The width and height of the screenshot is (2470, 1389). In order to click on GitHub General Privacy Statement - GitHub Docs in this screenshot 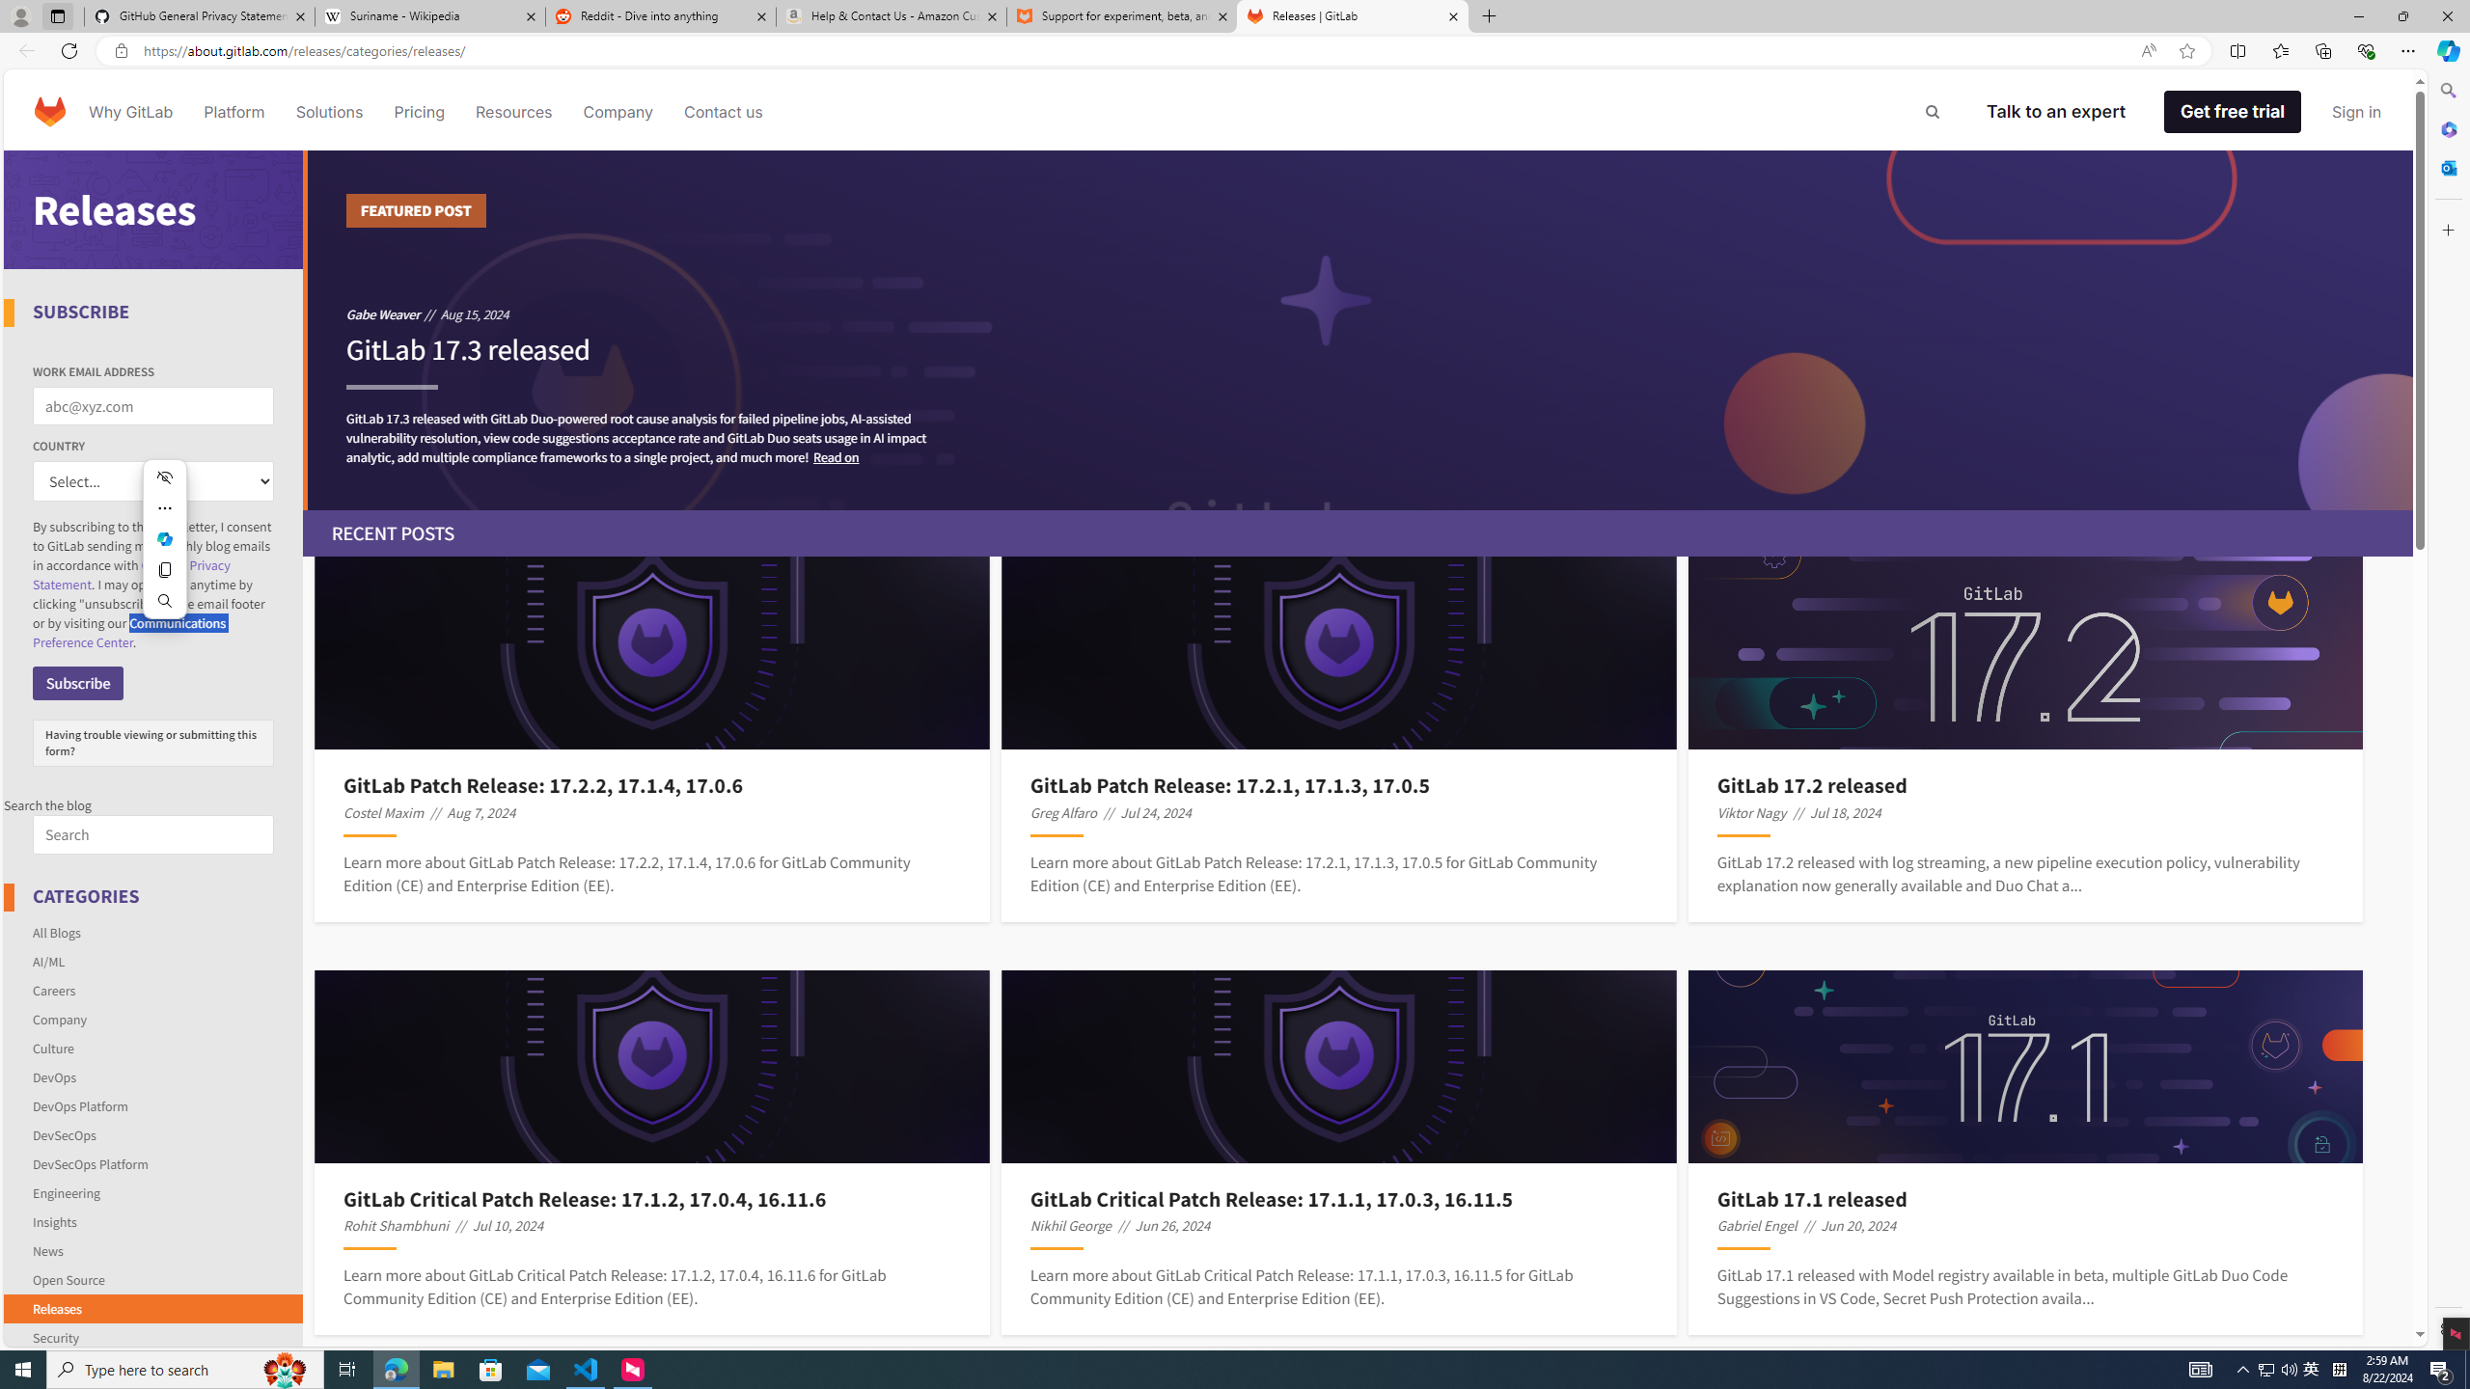, I will do `click(200, 16)`.